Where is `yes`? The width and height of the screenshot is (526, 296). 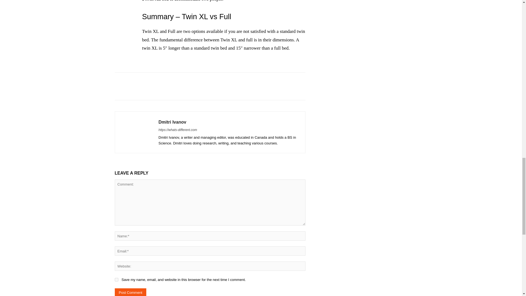 yes is located at coordinates (116, 280).